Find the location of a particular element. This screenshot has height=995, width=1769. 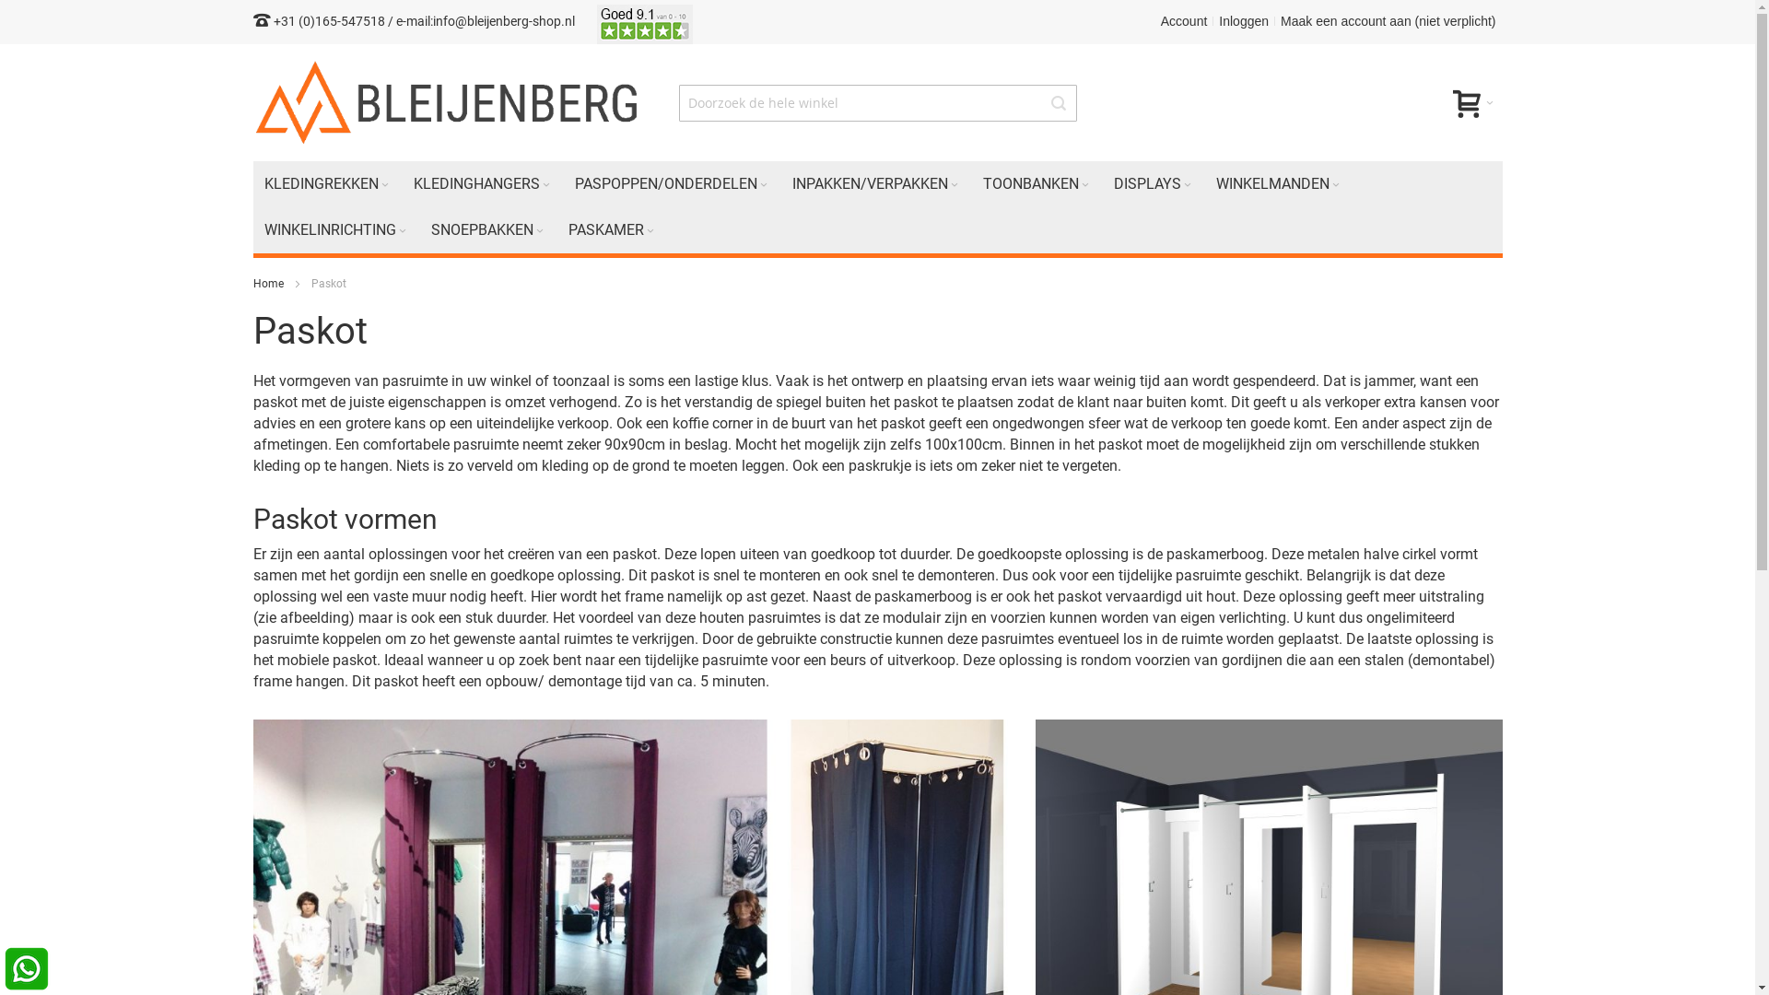

Bleijenberg is located at coordinates (448, 103).